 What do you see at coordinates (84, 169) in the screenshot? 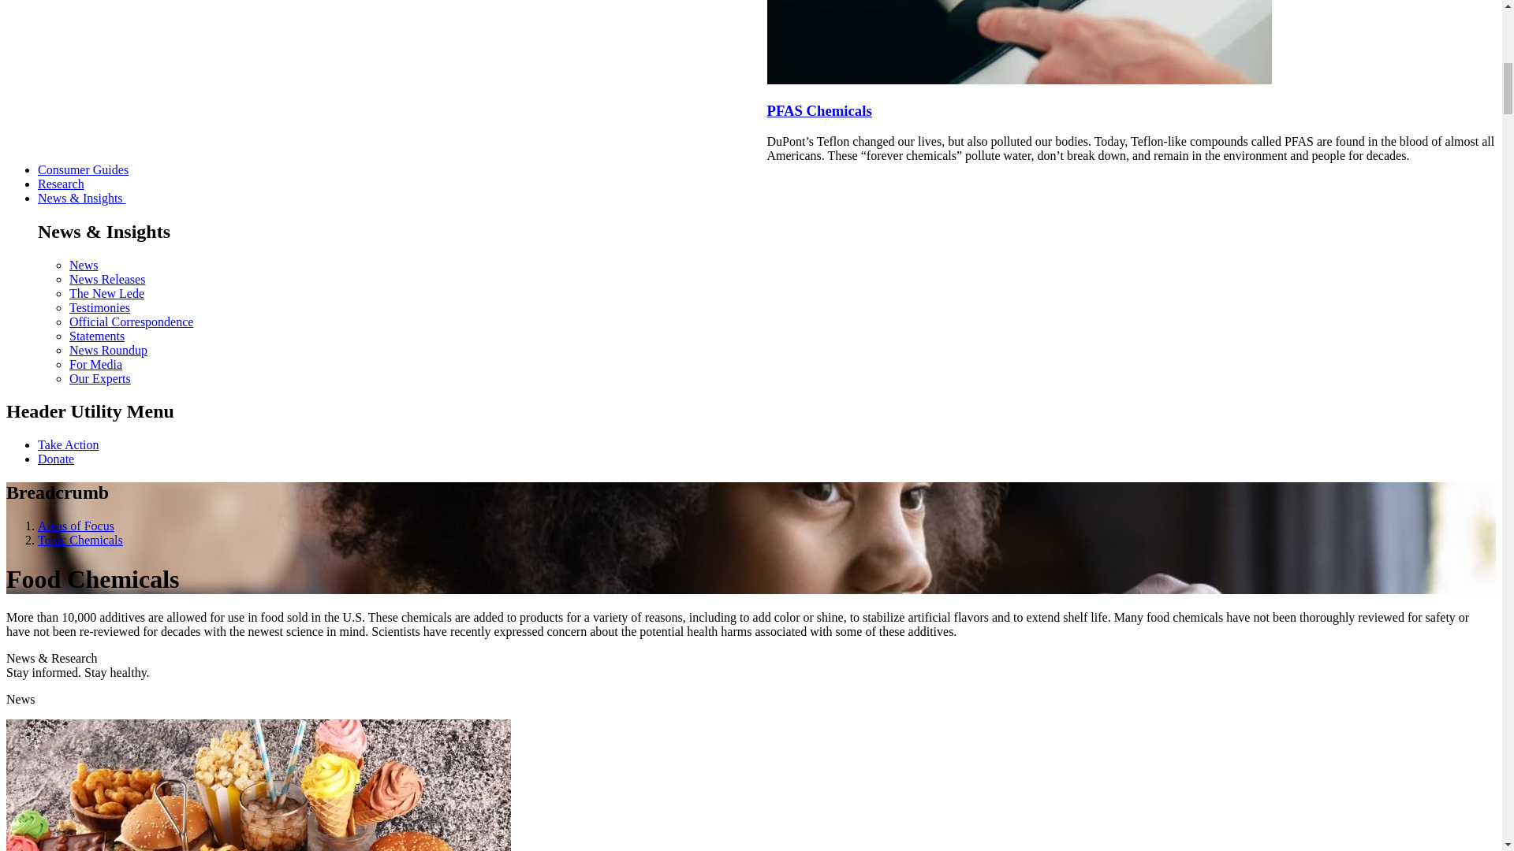
I see `Consumer Guides` at bounding box center [84, 169].